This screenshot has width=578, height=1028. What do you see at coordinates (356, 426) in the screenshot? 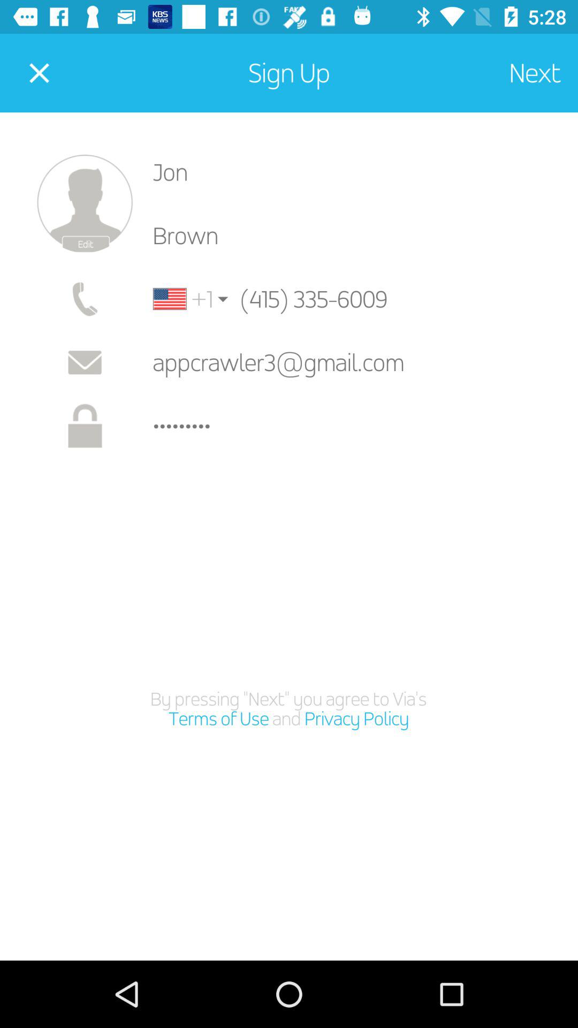
I see `swipe until the crowd3116 item` at bounding box center [356, 426].